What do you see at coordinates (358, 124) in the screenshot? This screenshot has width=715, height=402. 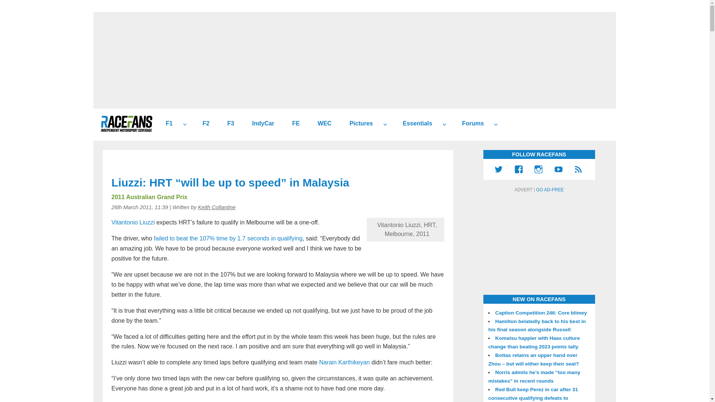 I see `Pictures` at bounding box center [358, 124].